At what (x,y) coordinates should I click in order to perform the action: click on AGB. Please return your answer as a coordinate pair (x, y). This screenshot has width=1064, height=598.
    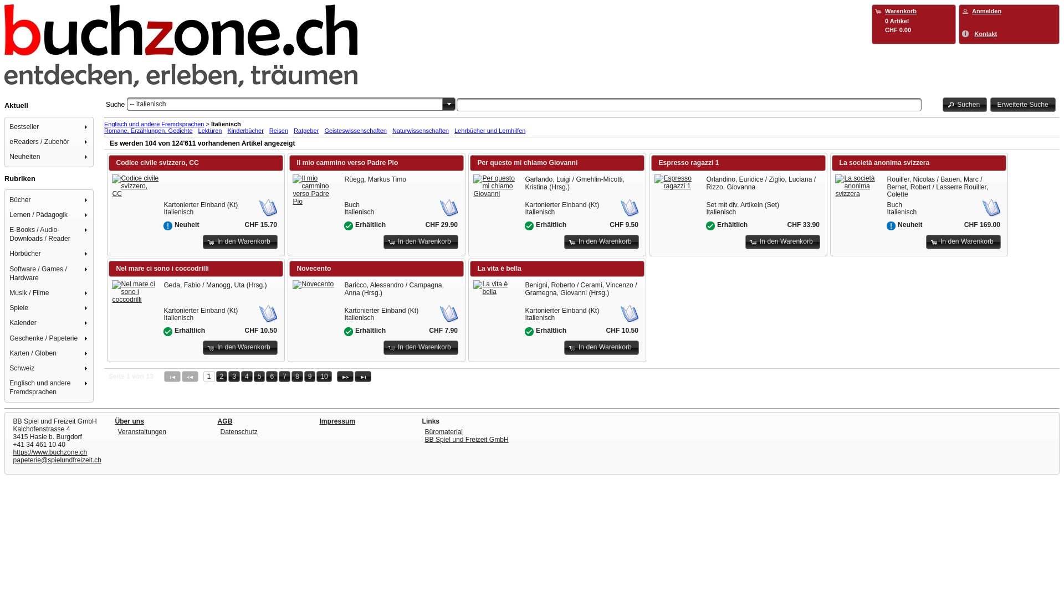
    Looking at the image, I should click on (225, 421).